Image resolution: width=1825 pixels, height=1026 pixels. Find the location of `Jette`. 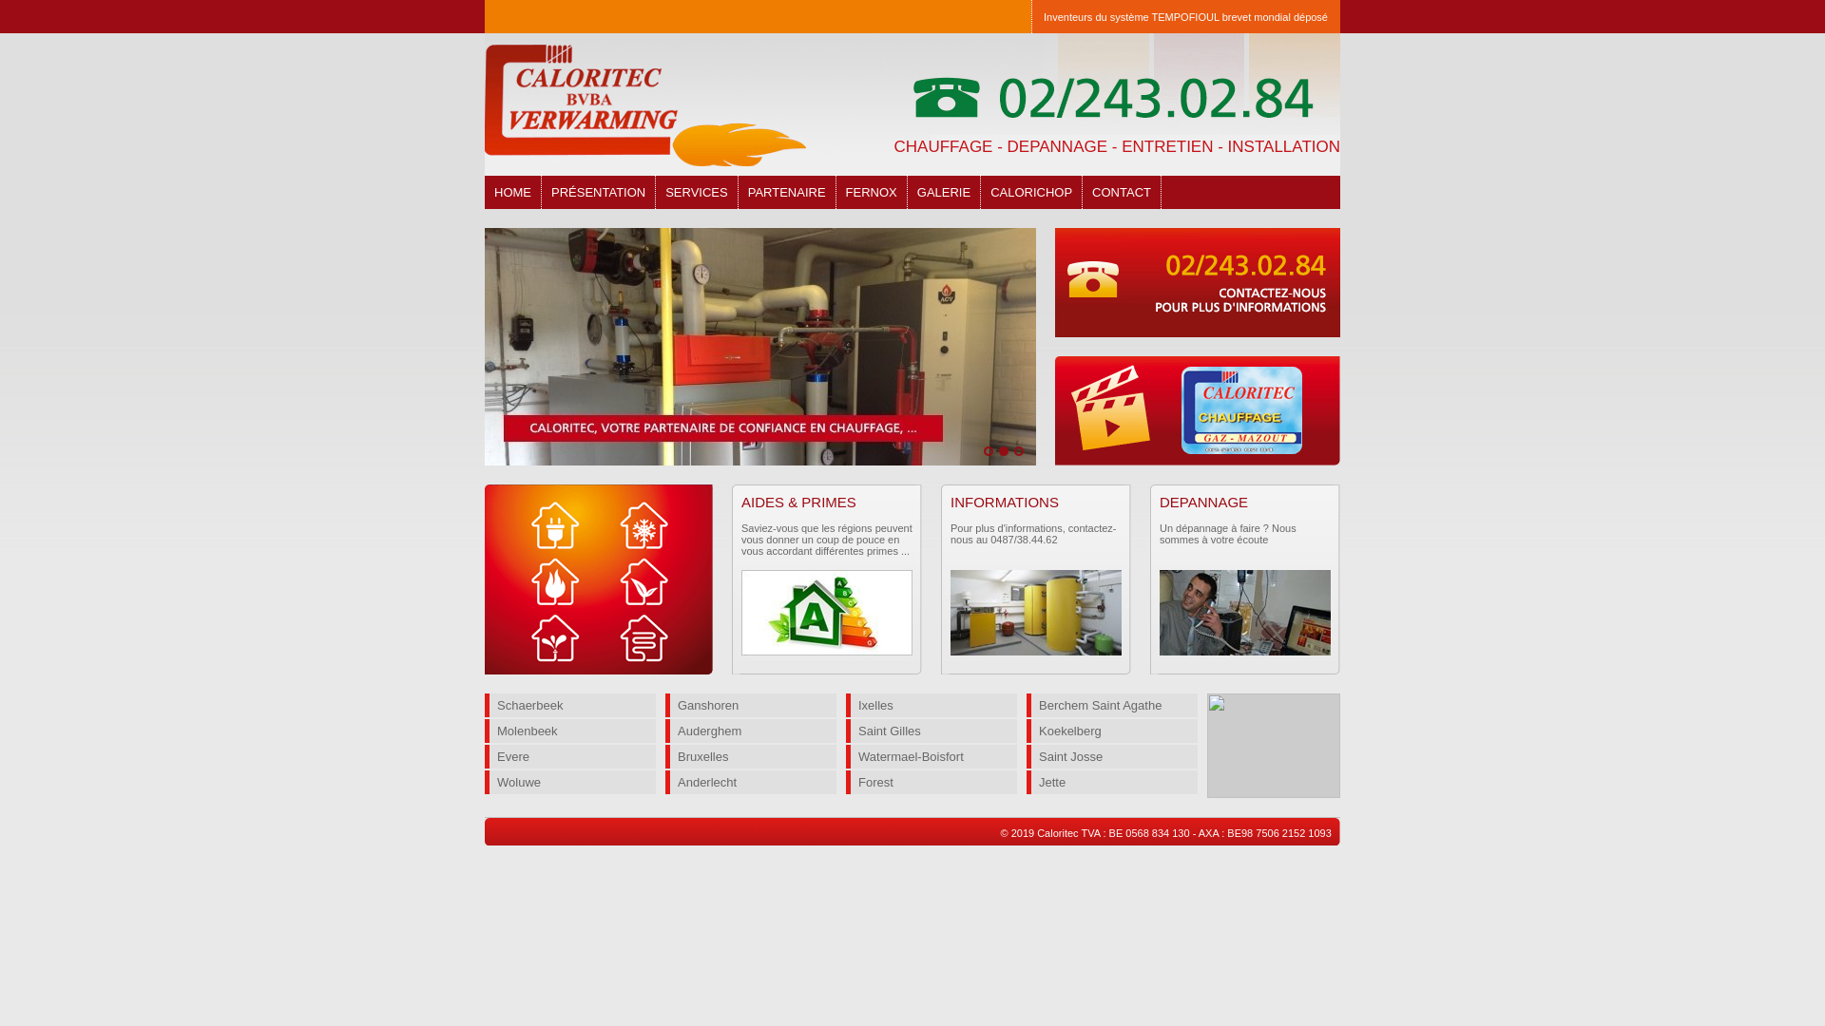

Jette is located at coordinates (1112, 783).